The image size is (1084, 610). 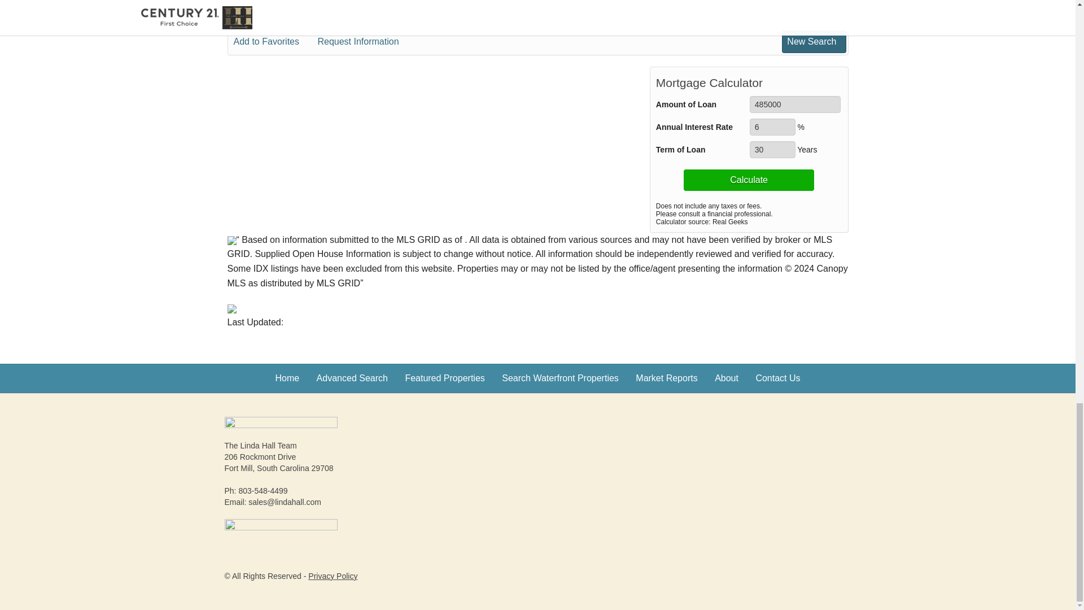 What do you see at coordinates (772, 127) in the screenshot?
I see `6` at bounding box center [772, 127].